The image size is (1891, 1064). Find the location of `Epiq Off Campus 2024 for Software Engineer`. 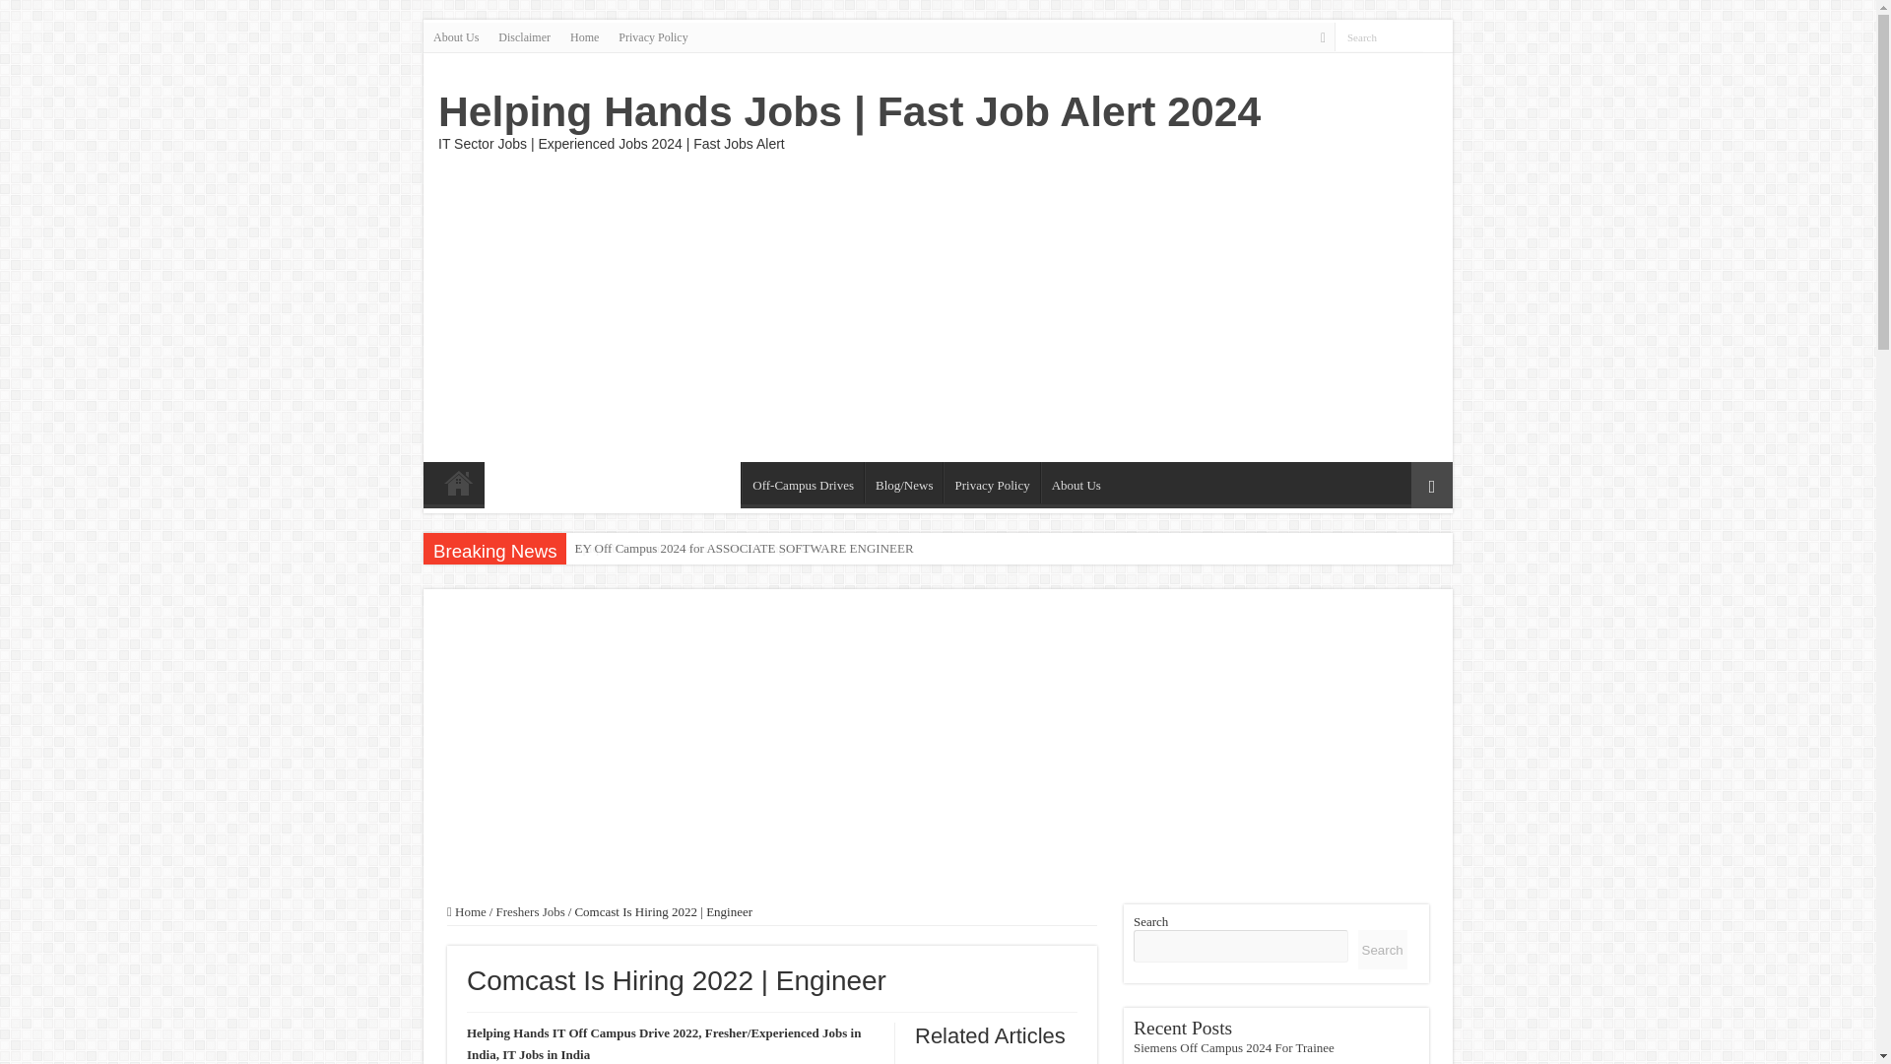

Epiq Off Campus 2024 for Software Engineer is located at coordinates (691, 549).